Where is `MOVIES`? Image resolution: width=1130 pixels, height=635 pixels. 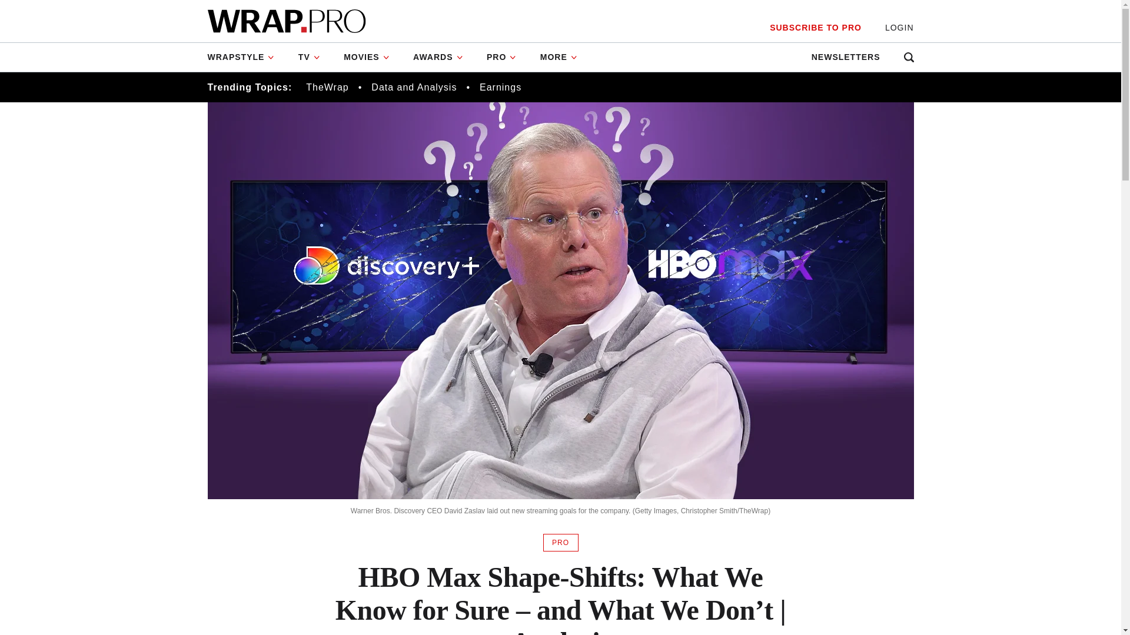 MOVIES is located at coordinates (366, 58).